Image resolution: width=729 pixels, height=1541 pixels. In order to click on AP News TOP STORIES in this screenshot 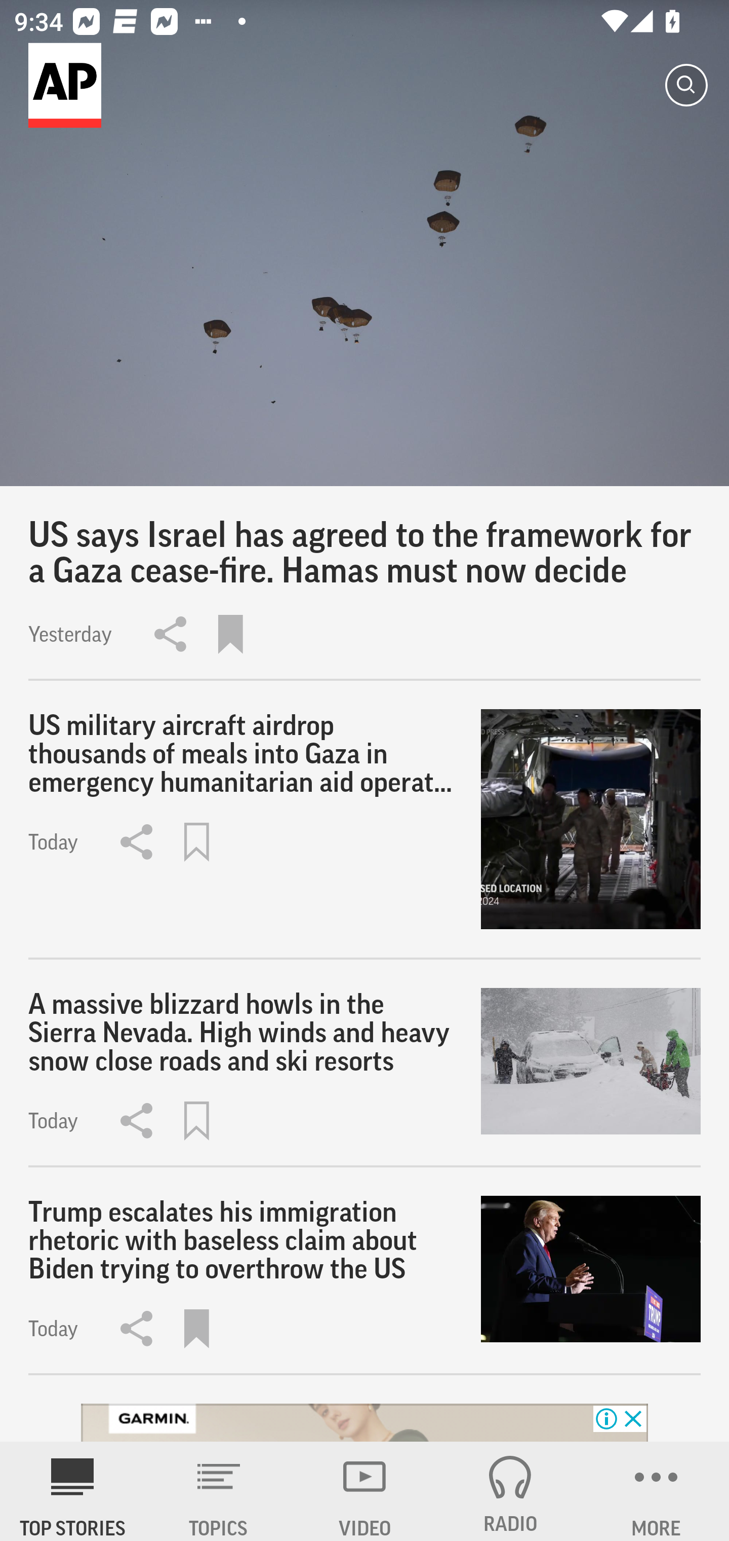, I will do `click(73, 1491)`.